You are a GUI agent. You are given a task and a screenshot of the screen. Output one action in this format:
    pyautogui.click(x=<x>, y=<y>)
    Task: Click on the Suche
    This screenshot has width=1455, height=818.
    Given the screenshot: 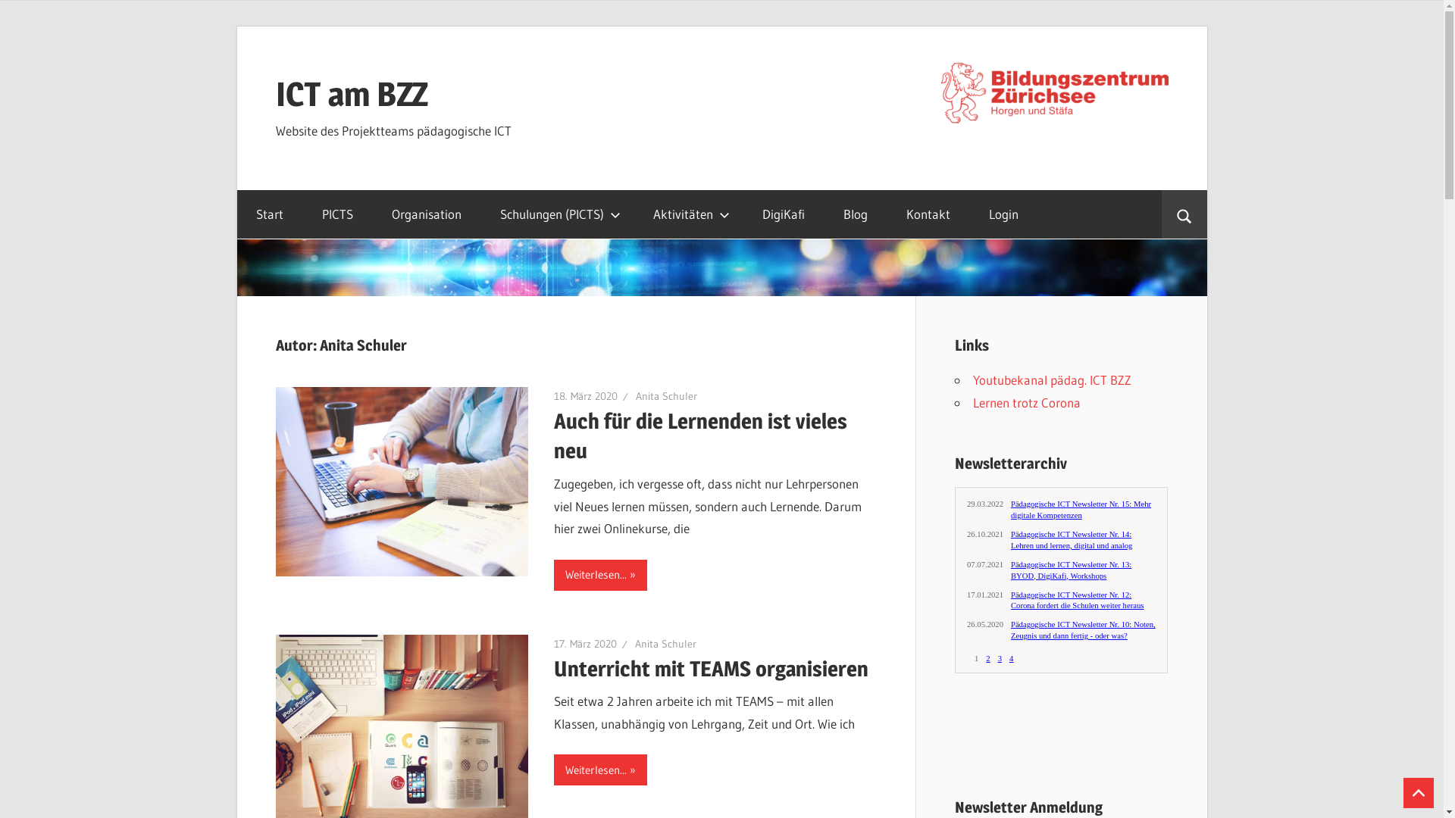 What is the action you would take?
    pyautogui.click(x=1184, y=214)
    